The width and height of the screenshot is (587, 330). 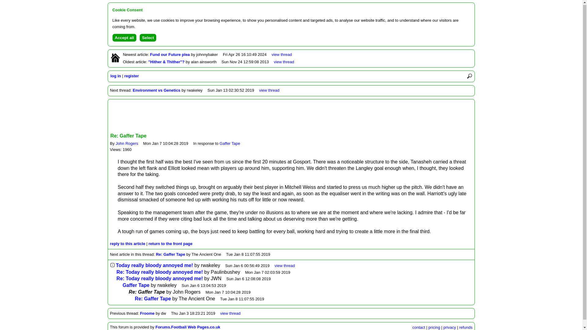 What do you see at coordinates (291, 116) in the screenshot?
I see `Advertisement` at bounding box center [291, 116].